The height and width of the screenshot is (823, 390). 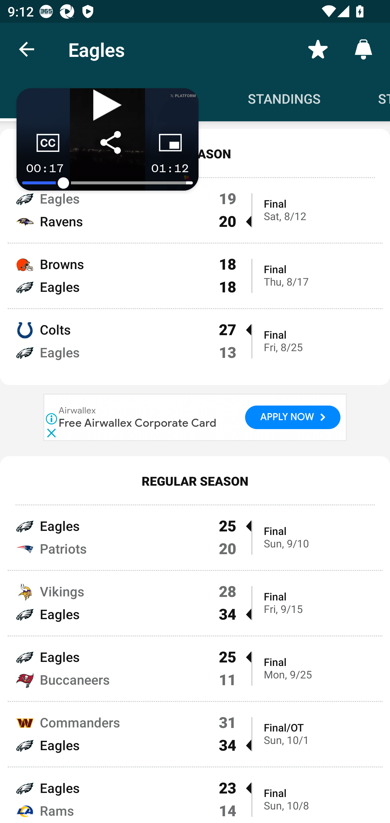 I want to click on Eagles 25  Patriots 20 Final Sun, 9/10, so click(x=195, y=537).